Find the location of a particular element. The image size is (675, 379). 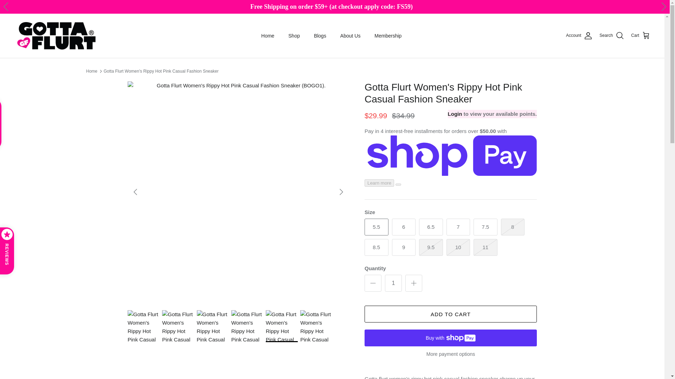

Search is located at coordinates (611, 35).